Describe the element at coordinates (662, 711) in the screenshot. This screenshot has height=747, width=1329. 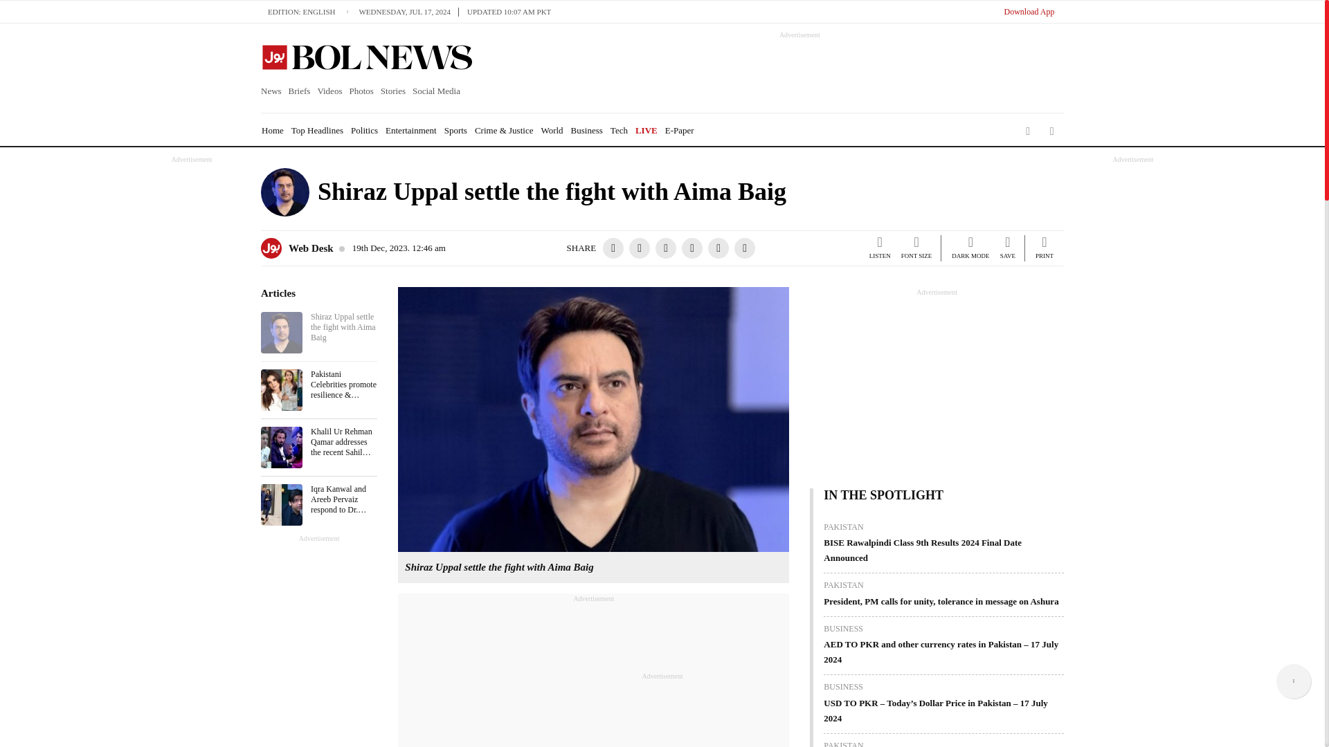
I see `Advertisement` at that location.